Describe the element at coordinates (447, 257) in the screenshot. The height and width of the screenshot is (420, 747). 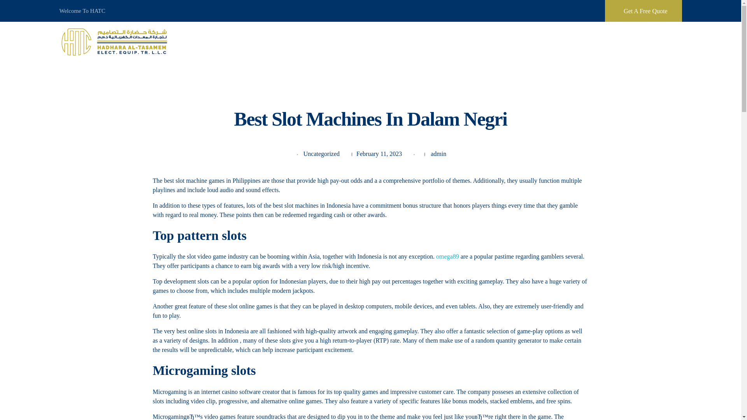
I see `omega89` at that location.